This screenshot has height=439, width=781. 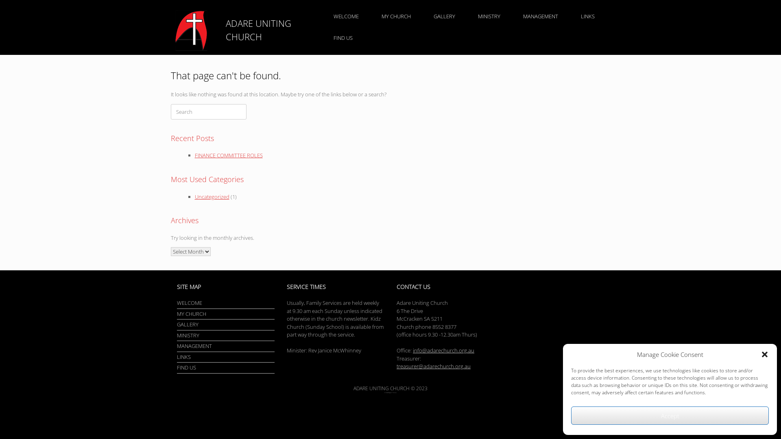 What do you see at coordinates (343, 38) in the screenshot?
I see `FIND US` at bounding box center [343, 38].